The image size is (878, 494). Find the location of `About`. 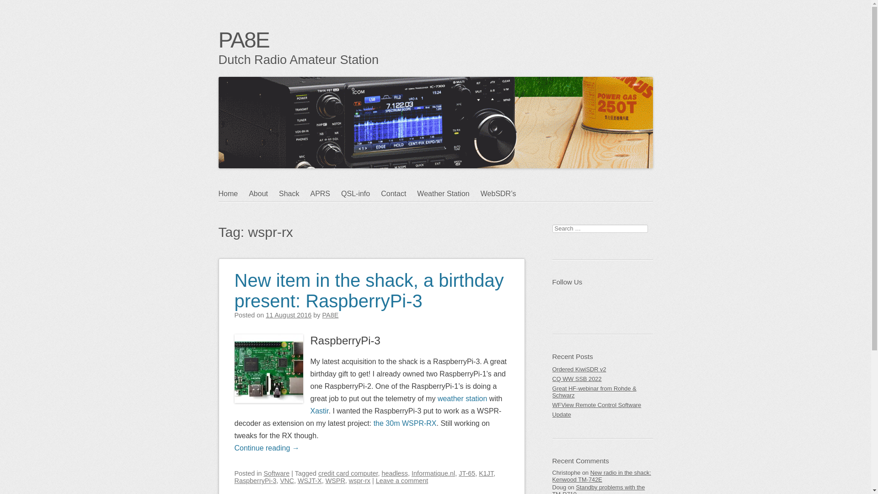

About is located at coordinates (263, 194).